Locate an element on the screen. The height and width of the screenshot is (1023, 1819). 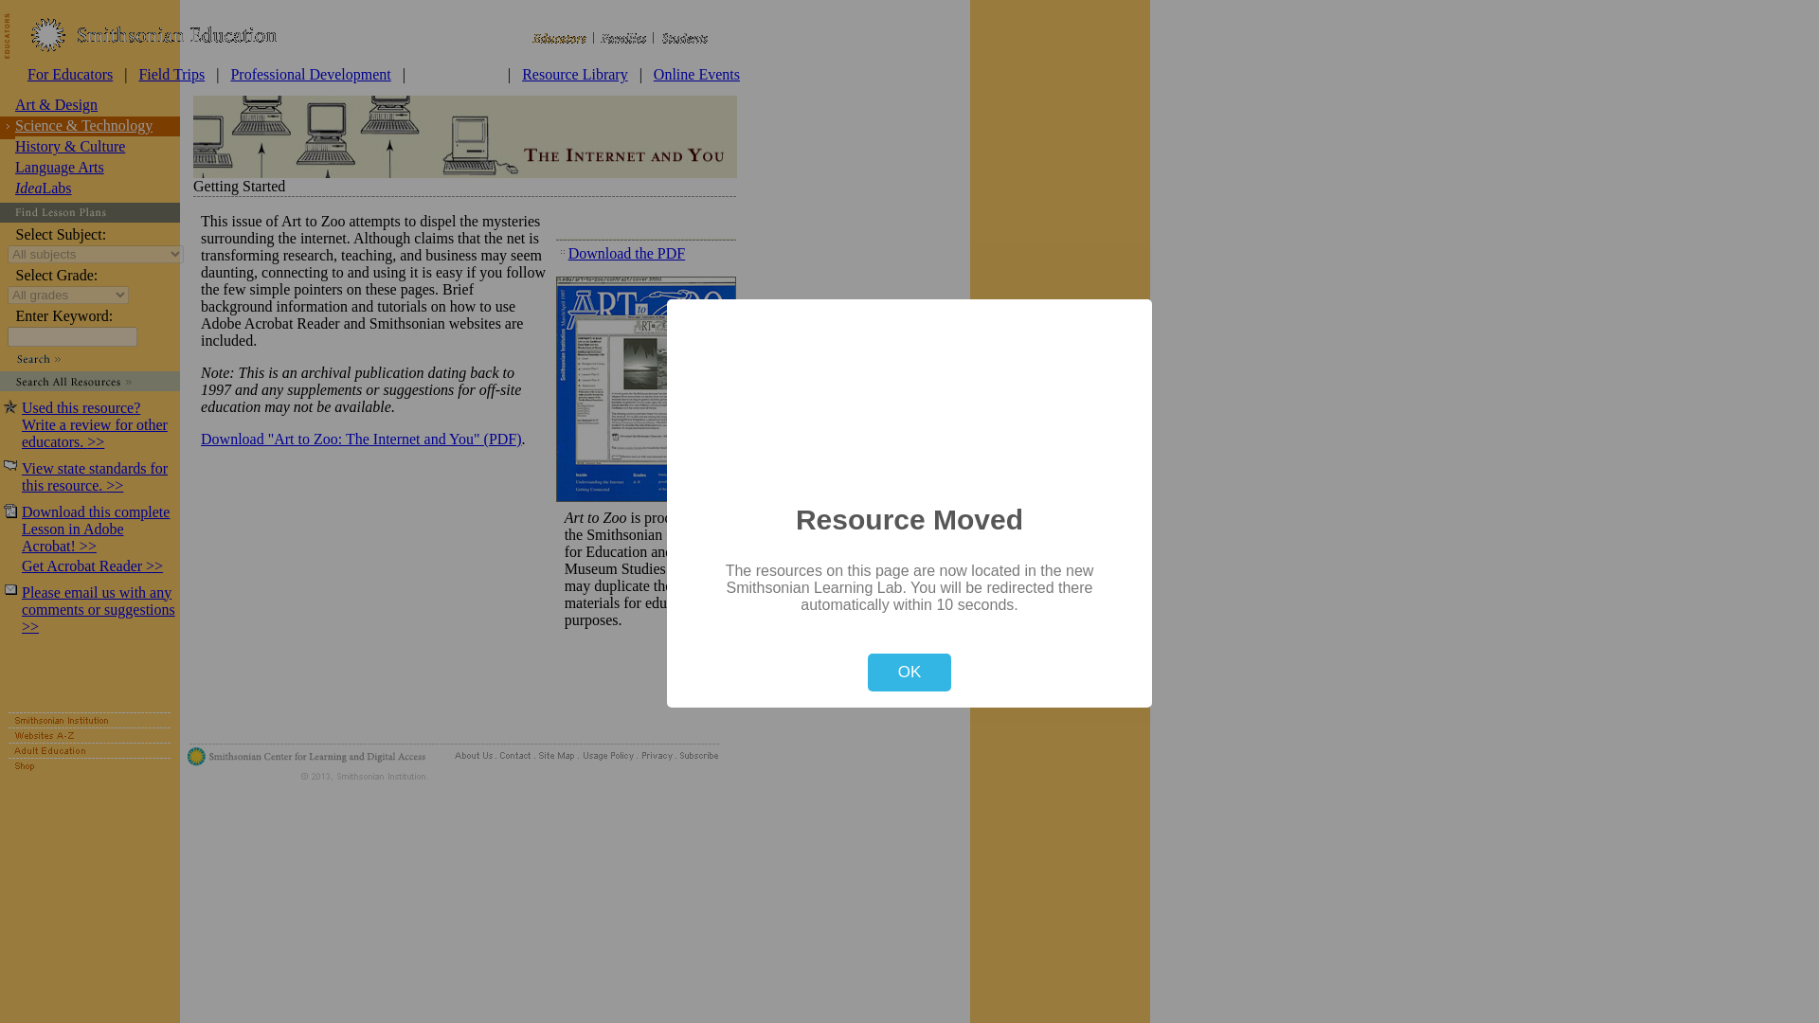
Resource Library is located at coordinates (574, 74).